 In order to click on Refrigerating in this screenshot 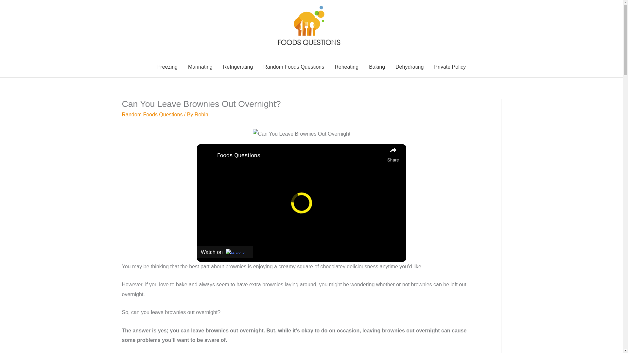, I will do `click(238, 67)`.